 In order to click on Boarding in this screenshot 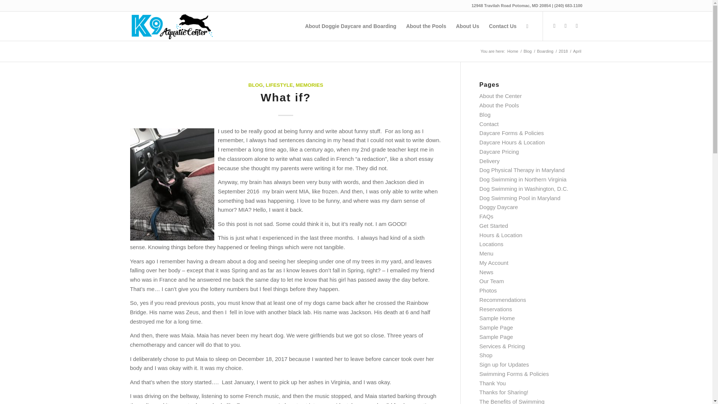, I will do `click(545, 51)`.